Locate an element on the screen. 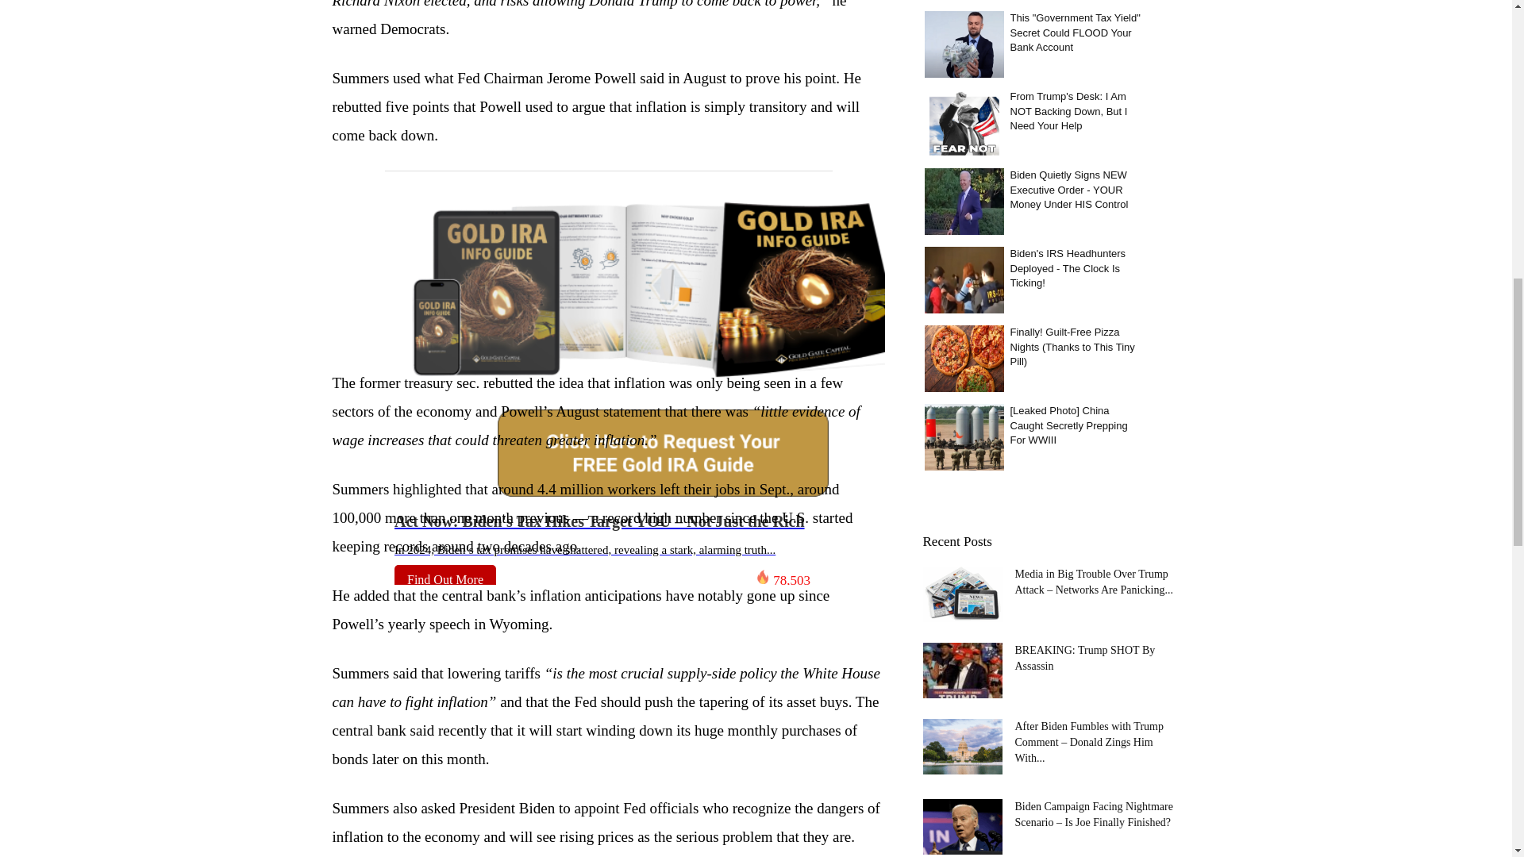  This  is located at coordinates (963, 44).